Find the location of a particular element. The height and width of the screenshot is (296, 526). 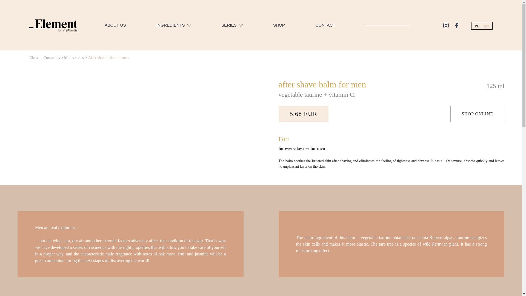

Go to the Kategoria archives. is located at coordinates (74, 58).